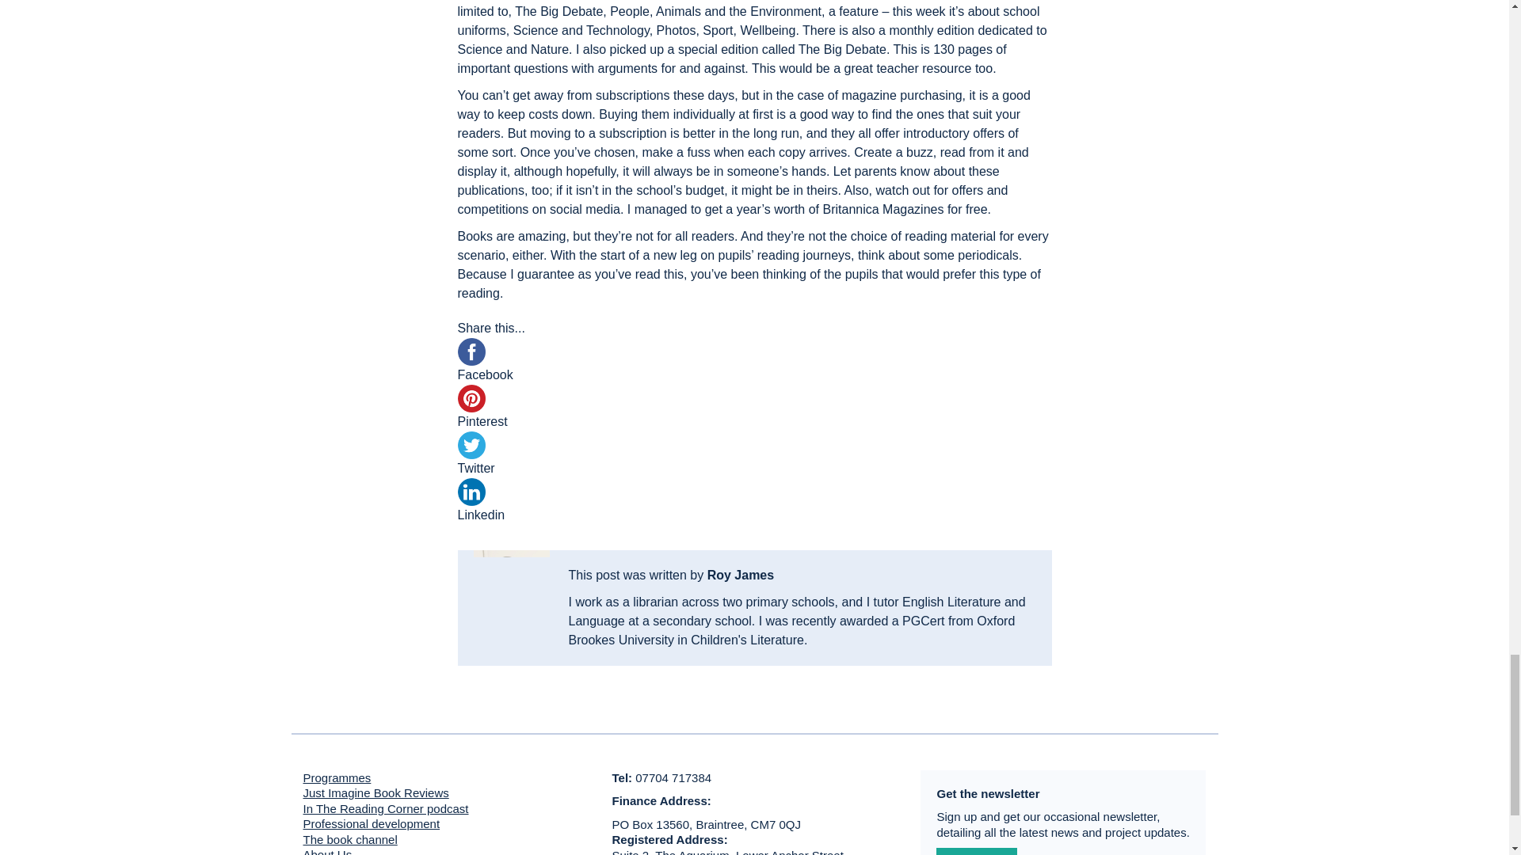  What do you see at coordinates (754, 374) in the screenshot?
I see `Facebook` at bounding box center [754, 374].